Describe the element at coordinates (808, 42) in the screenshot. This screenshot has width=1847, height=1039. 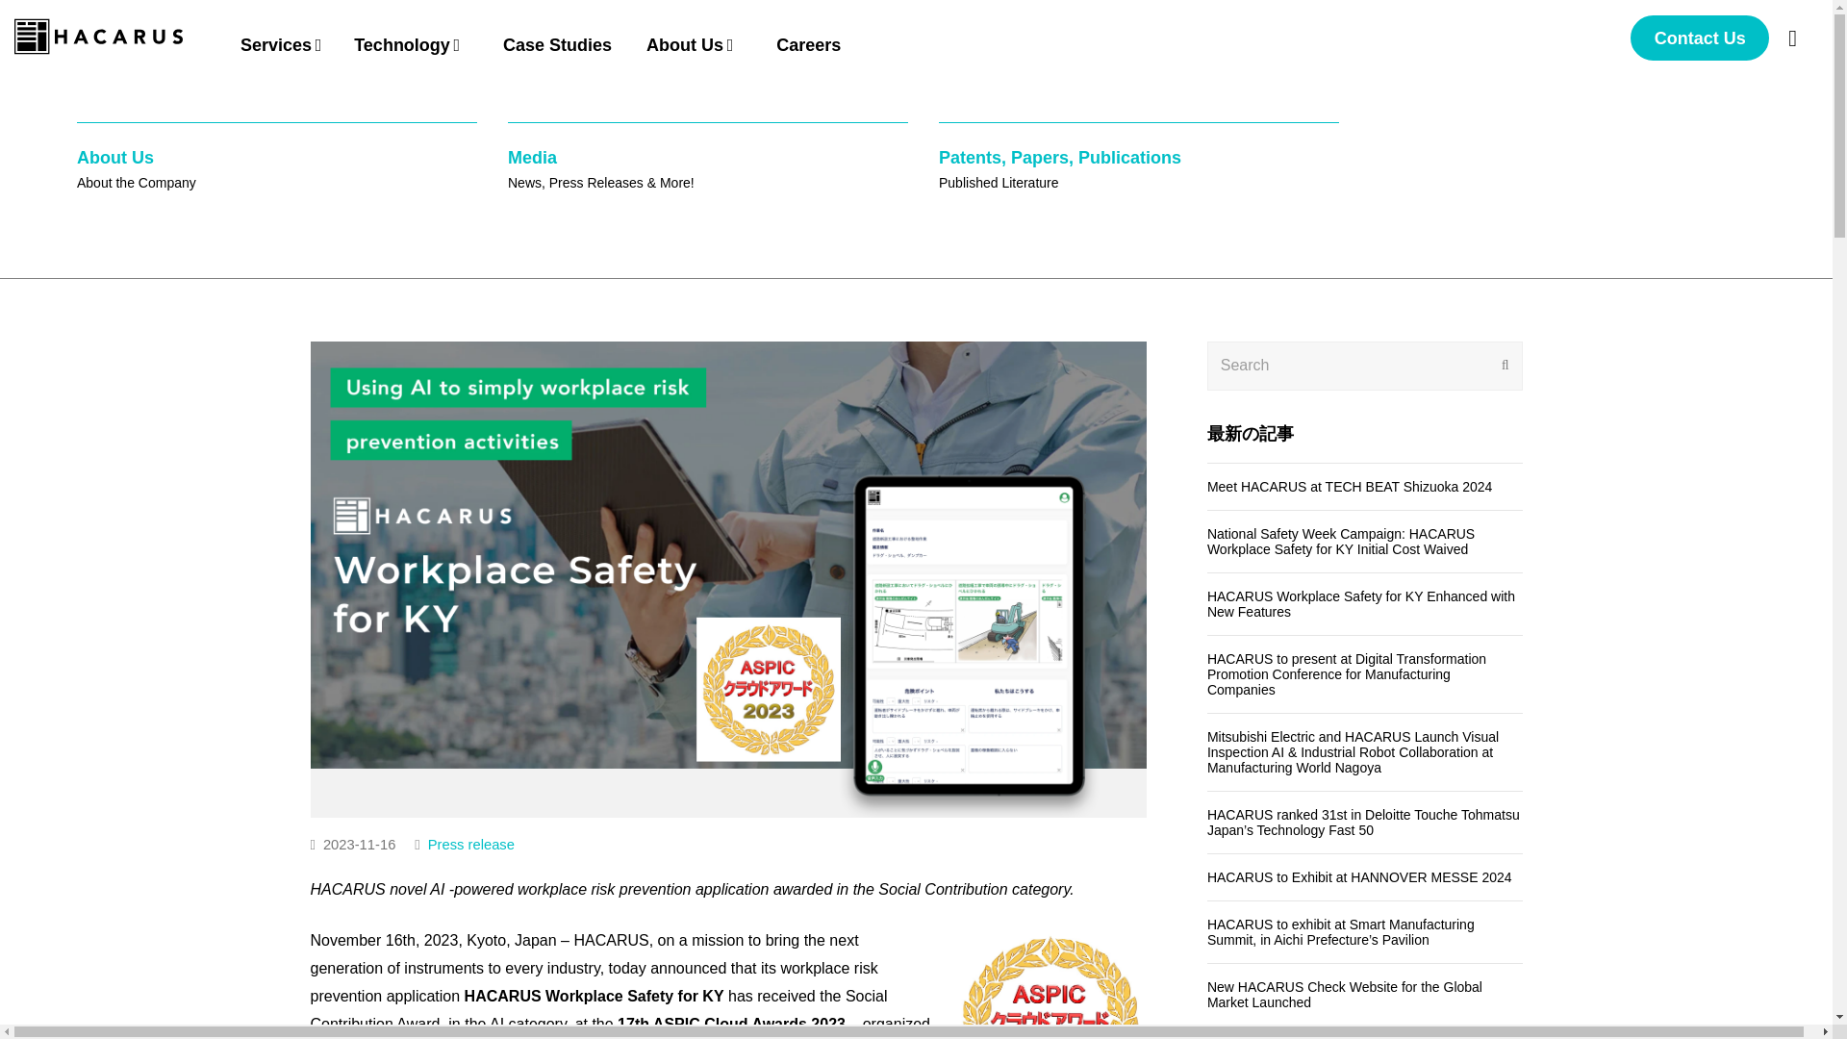
I see `Careers` at that location.